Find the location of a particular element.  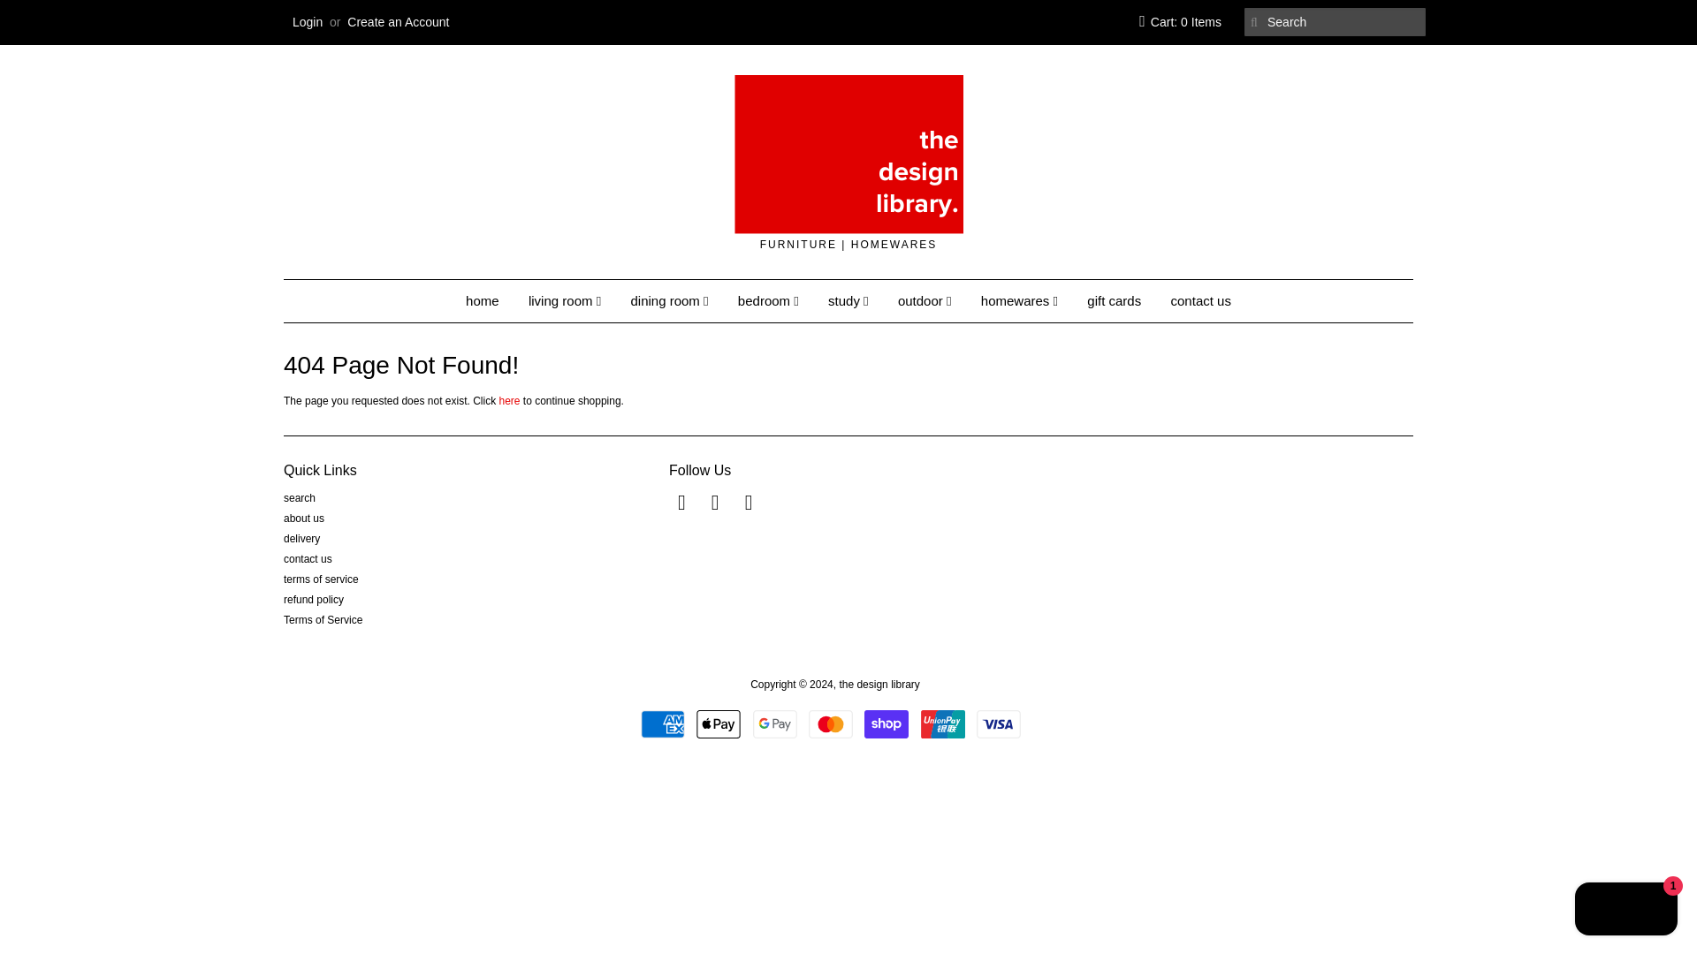

contact us is located at coordinates (308, 559).